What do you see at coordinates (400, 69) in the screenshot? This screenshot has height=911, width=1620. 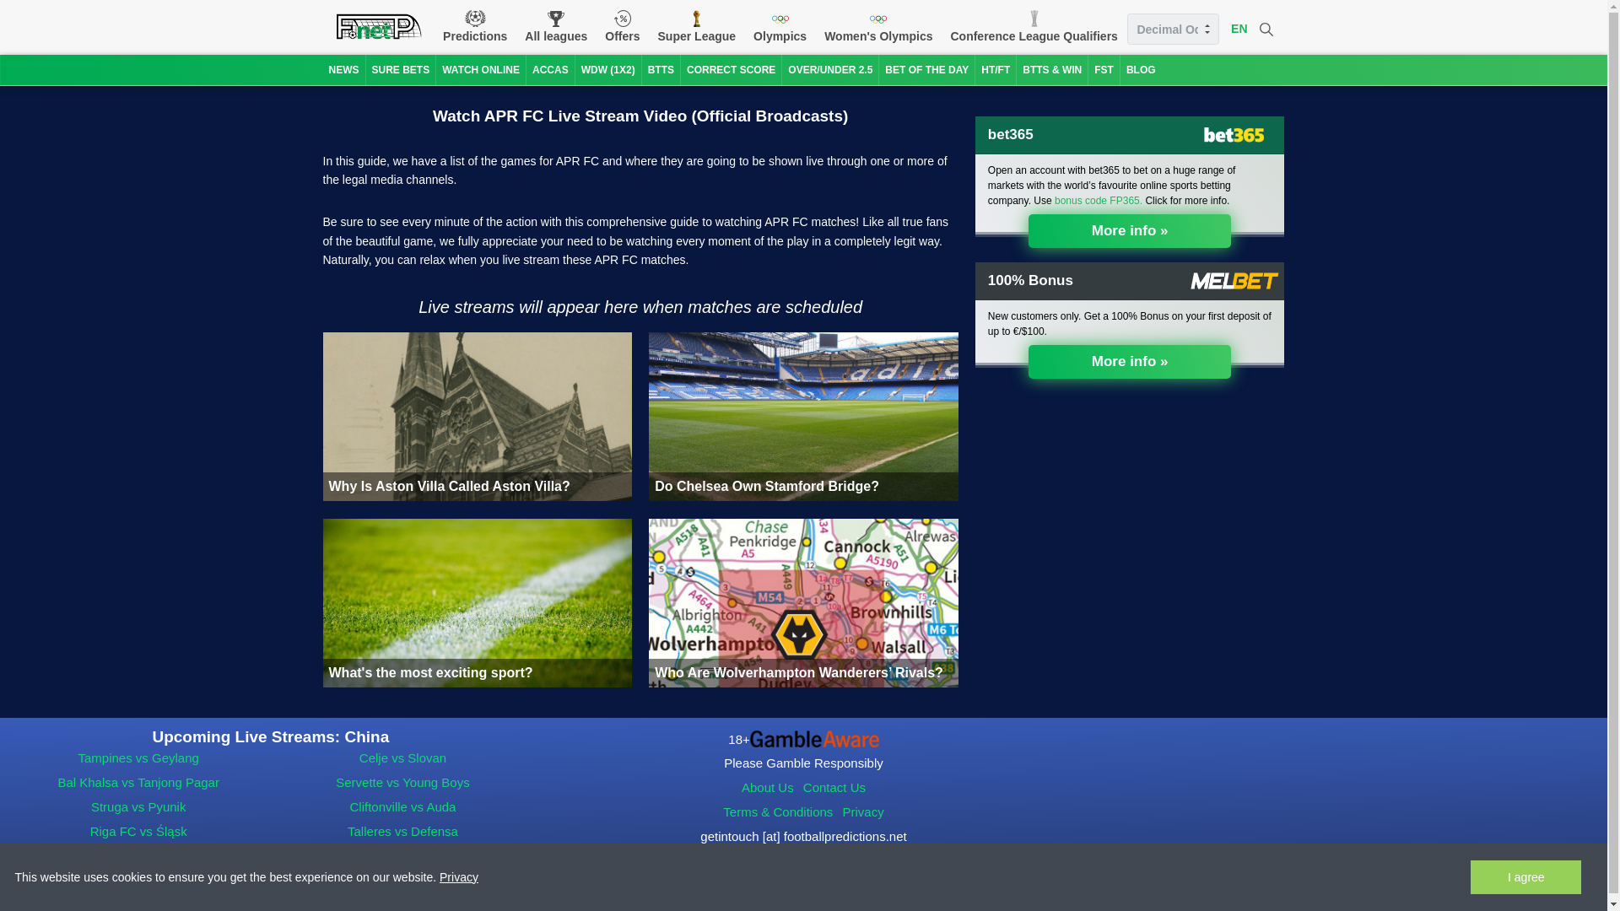 I see `SURE BETS` at bounding box center [400, 69].